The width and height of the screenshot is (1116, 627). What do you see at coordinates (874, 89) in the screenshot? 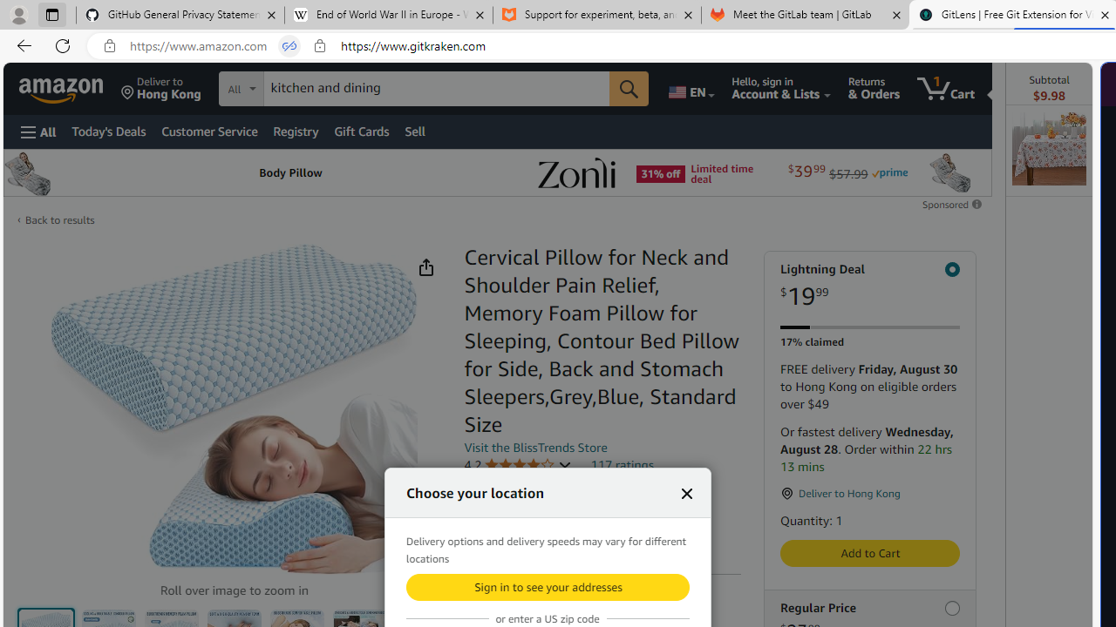
I see `Returns & Orders` at bounding box center [874, 89].